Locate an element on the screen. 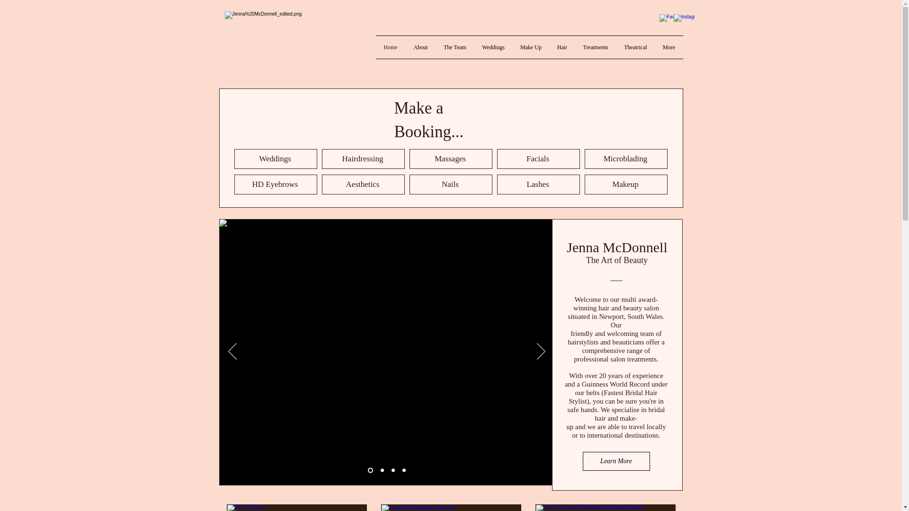  Lashes is located at coordinates (538, 185).